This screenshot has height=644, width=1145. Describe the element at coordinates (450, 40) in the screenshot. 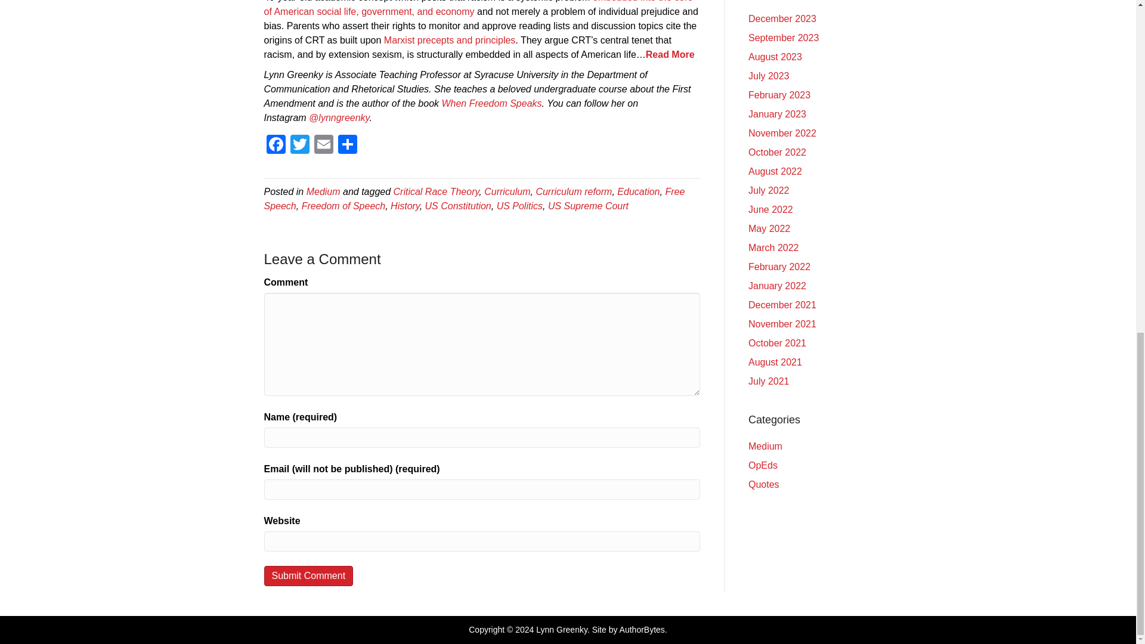

I see `Marxist precepts and principles` at that location.